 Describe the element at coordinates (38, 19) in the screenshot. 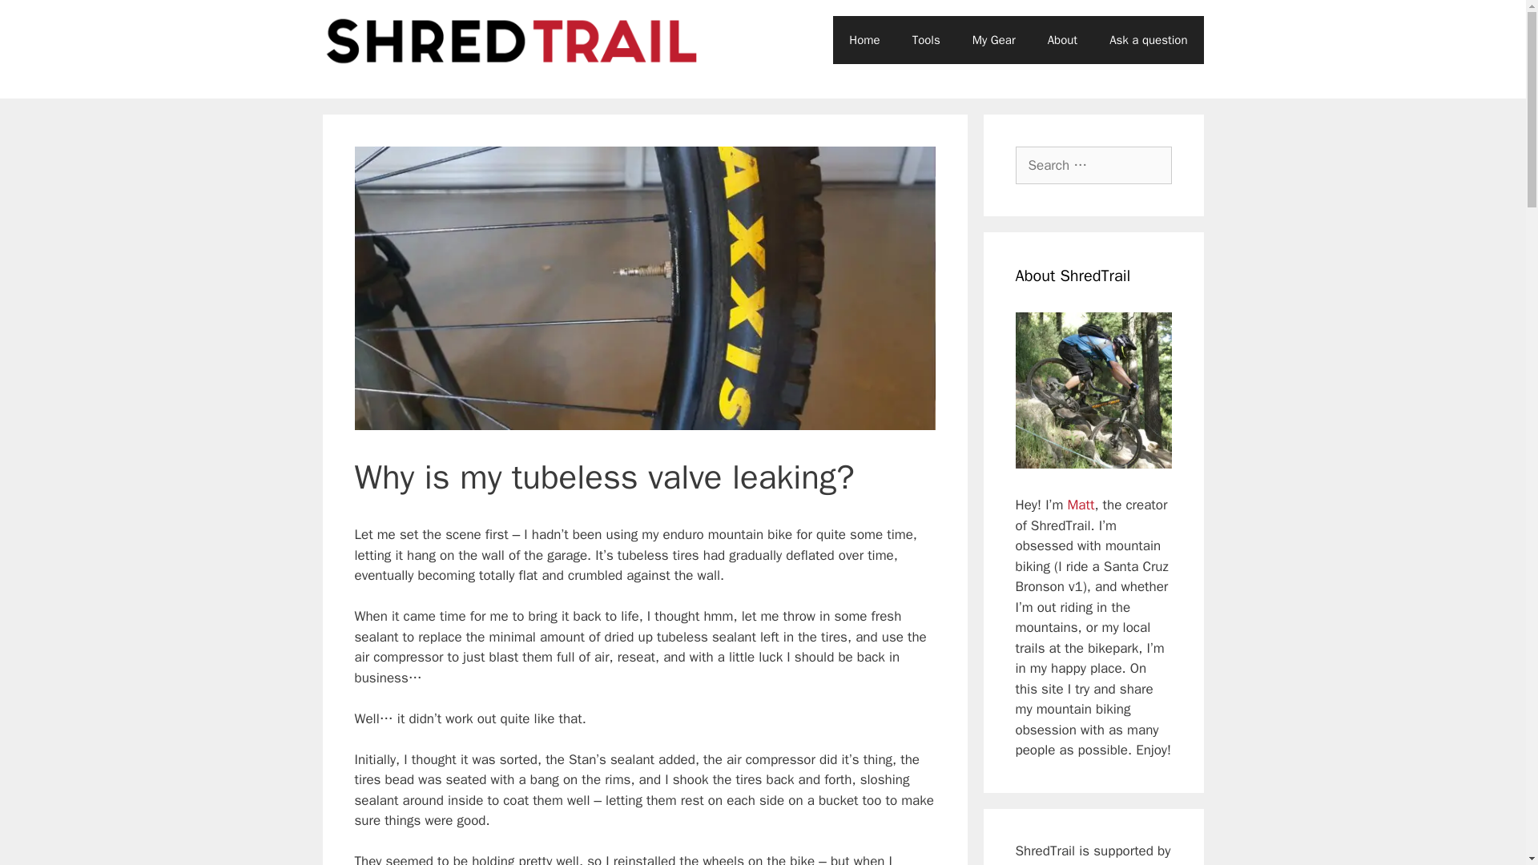

I see `Search` at that location.